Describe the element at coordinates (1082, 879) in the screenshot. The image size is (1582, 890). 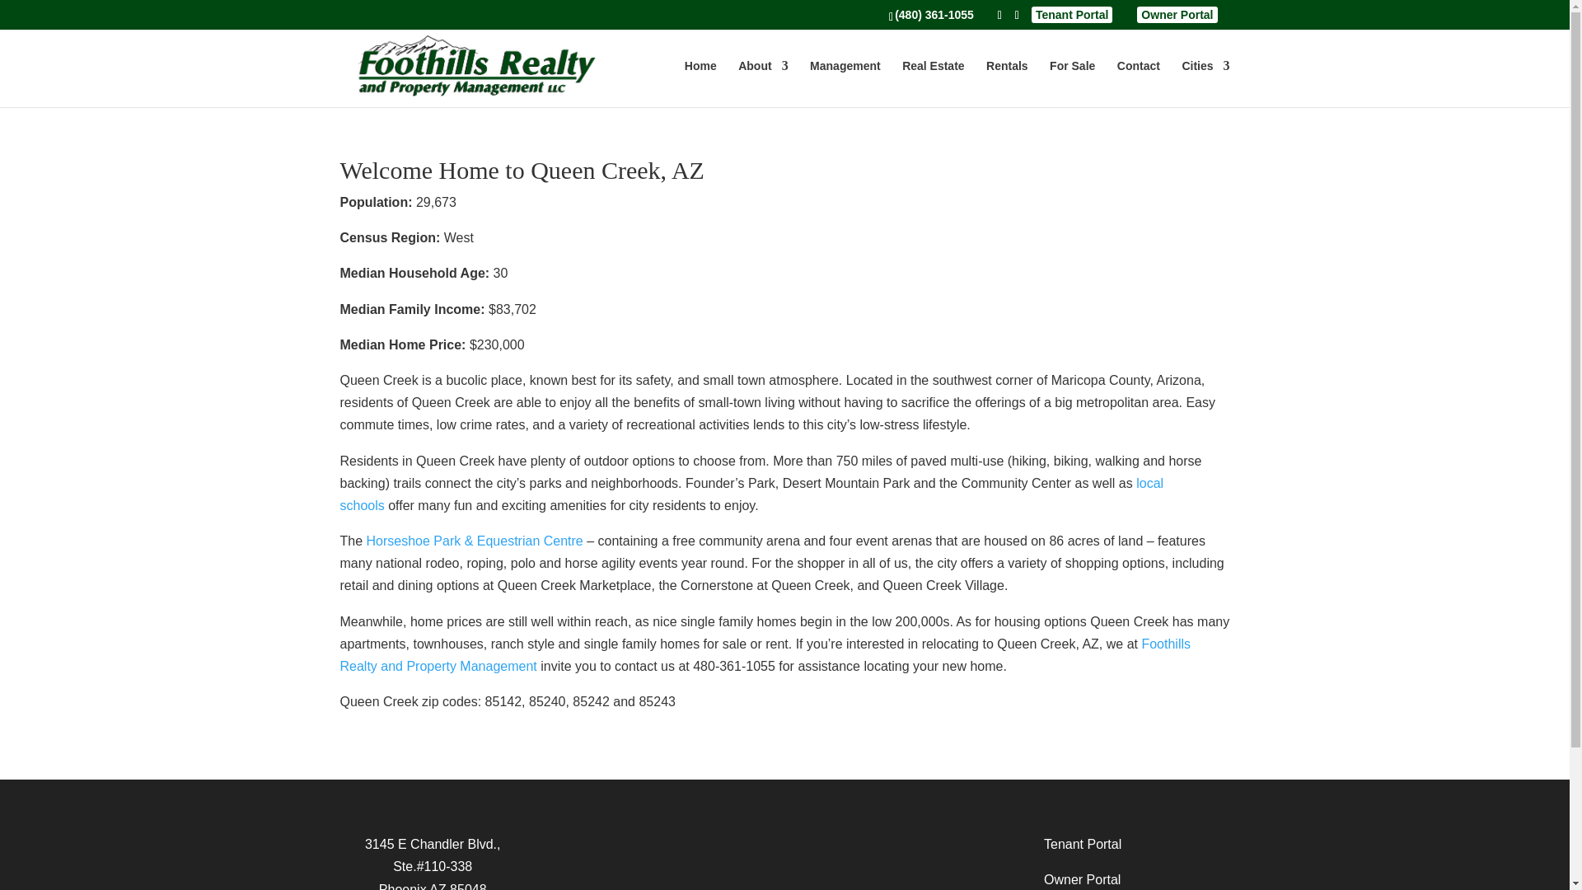
I see `Owner Portal` at that location.